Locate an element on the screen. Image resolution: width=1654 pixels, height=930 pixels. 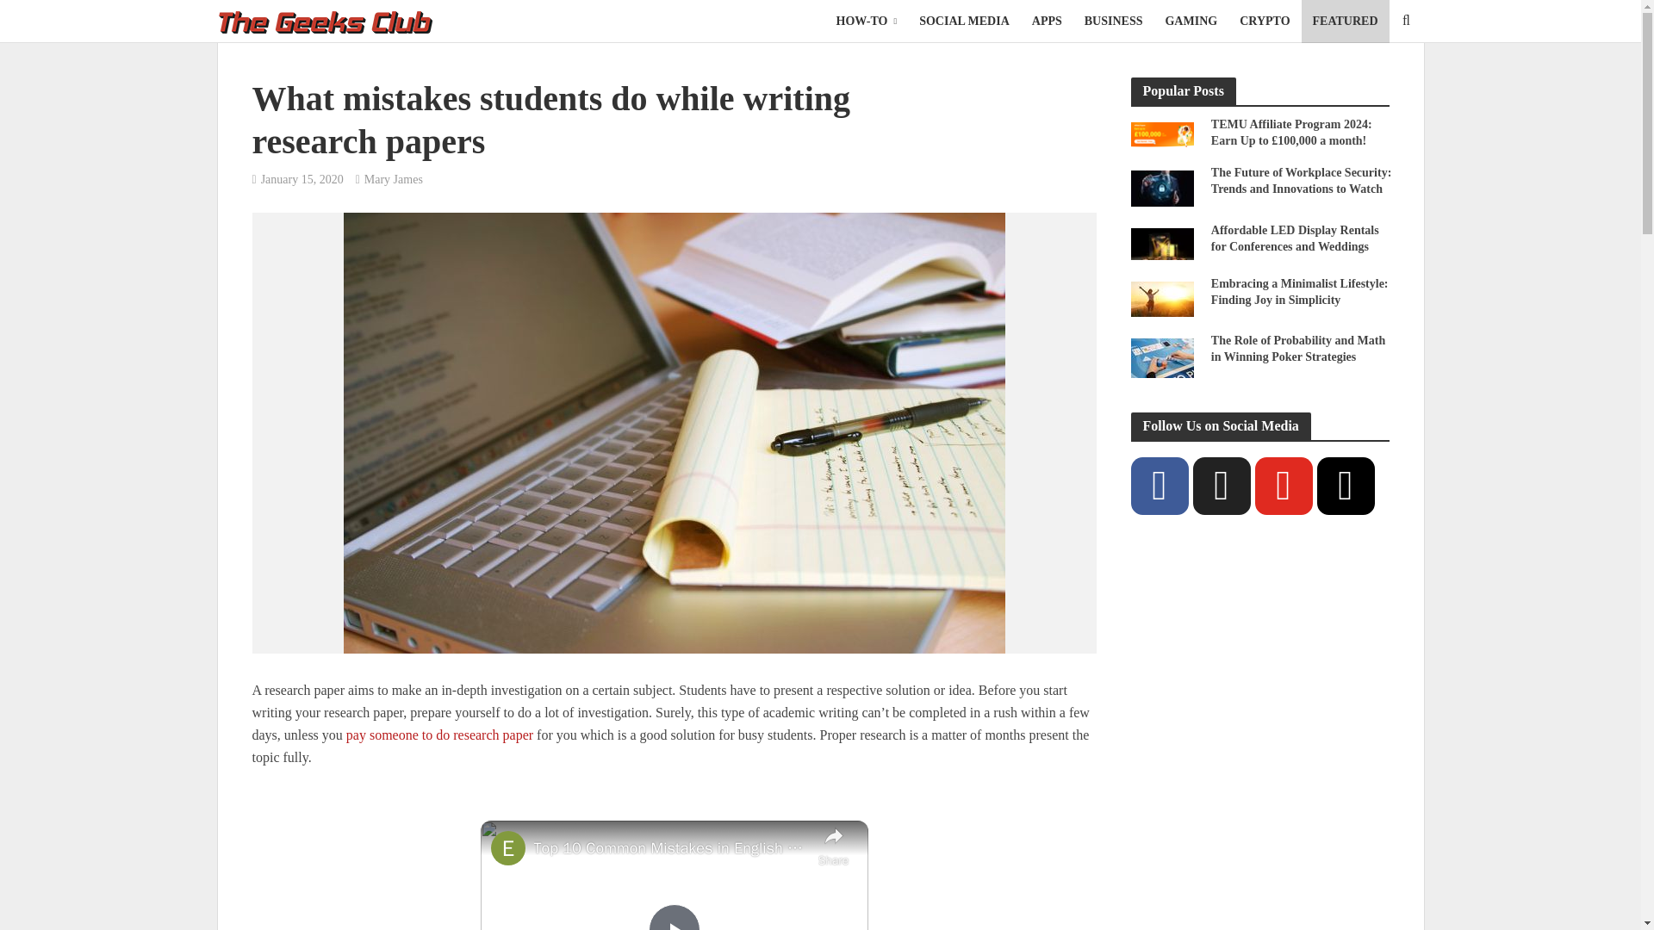
Affordable LED Display Rentals for Conferences and Weddings is located at coordinates (1161, 243).